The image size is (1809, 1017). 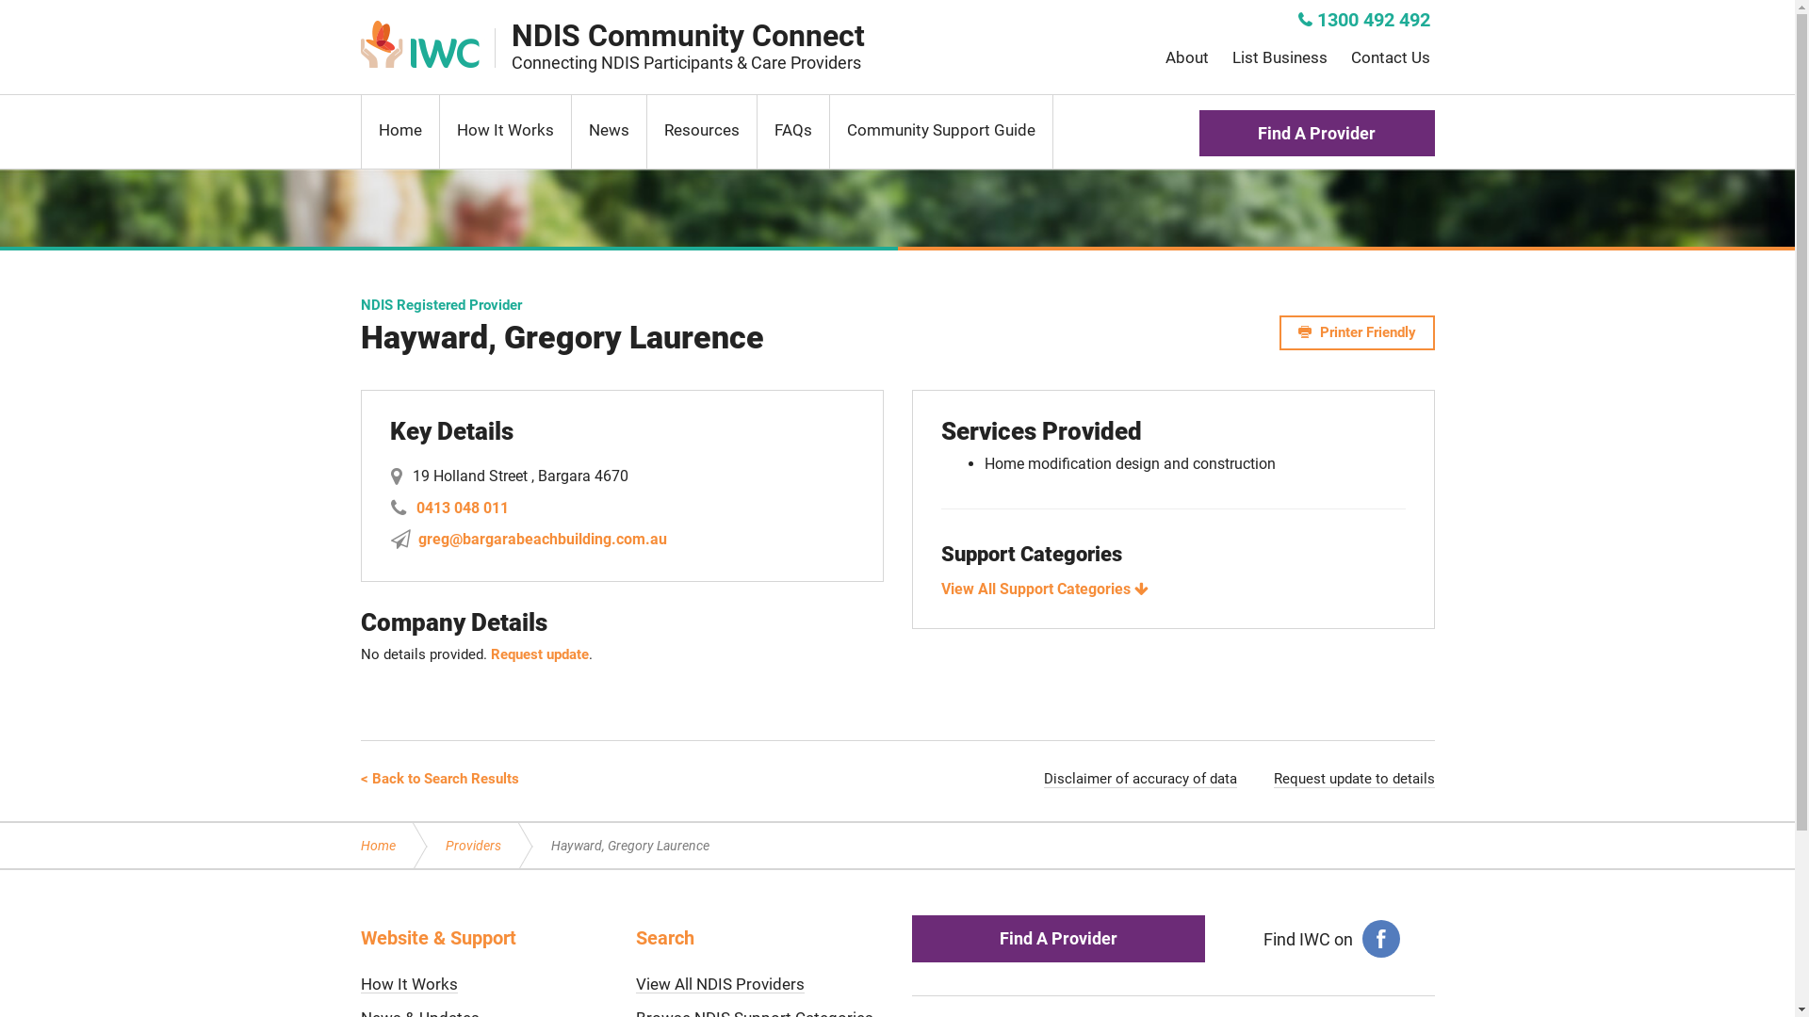 I want to click on Printer Friendly, so click(x=1357, y=333).